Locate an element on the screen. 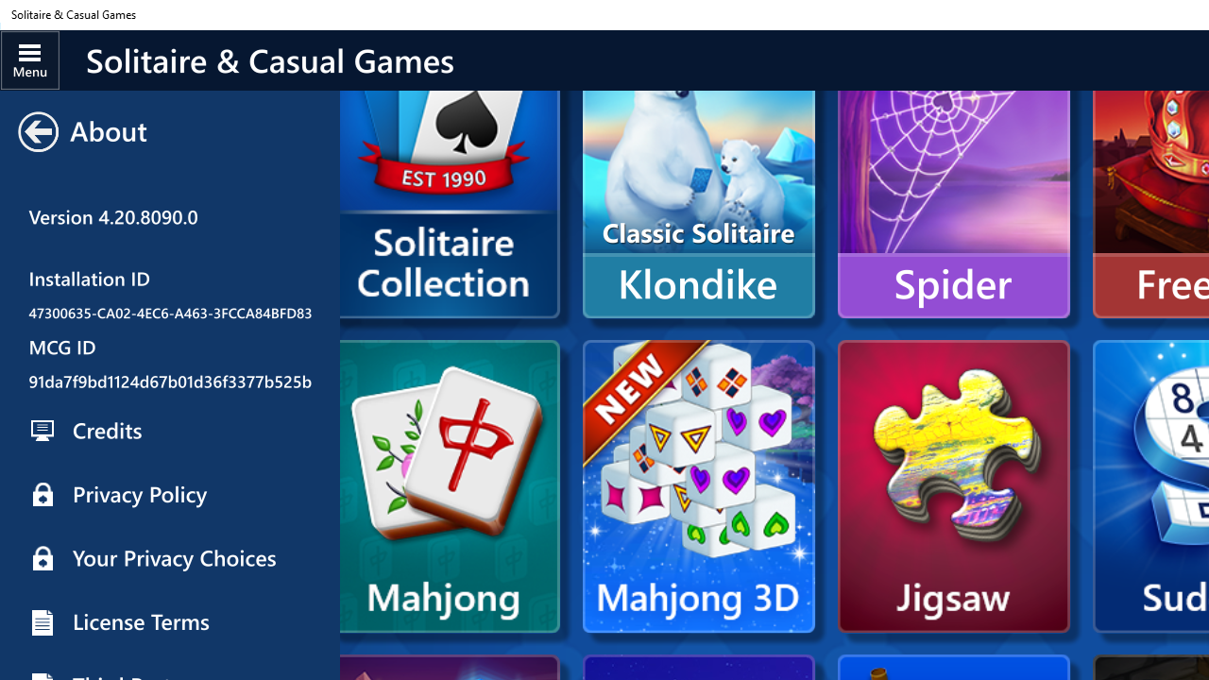 The height and width of the screenshot is (680, 1209). Menu is located at coordinates (30, 59).